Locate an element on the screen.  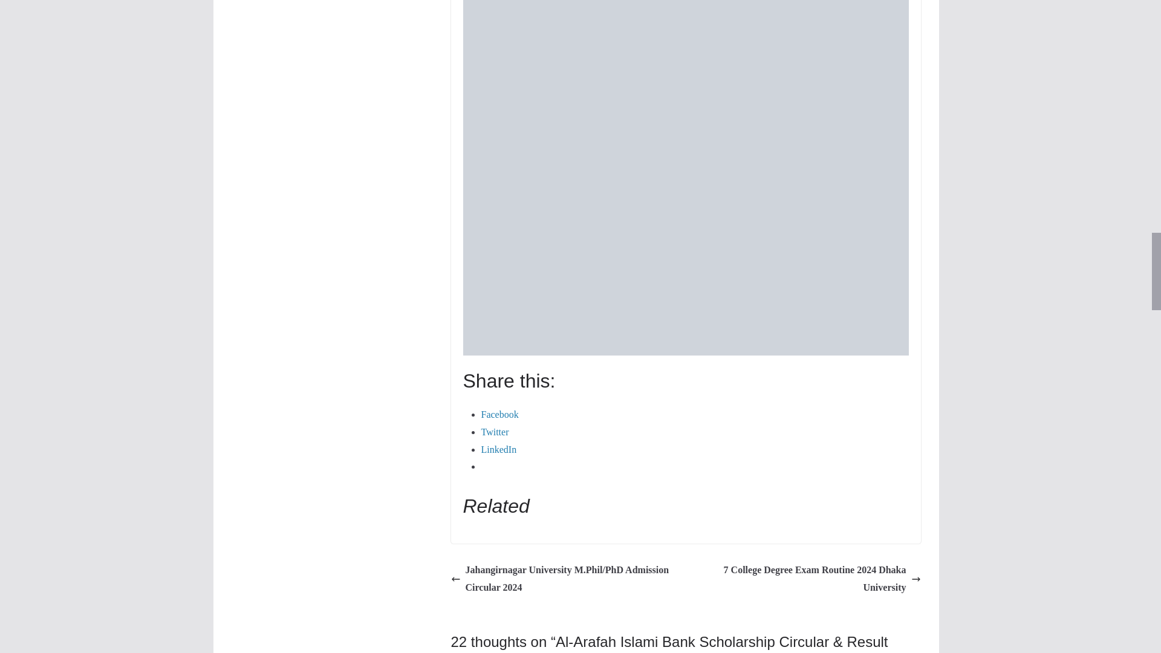
7 College Degree Exam Routine 2024 Dhaka University is located at coordinates (806, 579).